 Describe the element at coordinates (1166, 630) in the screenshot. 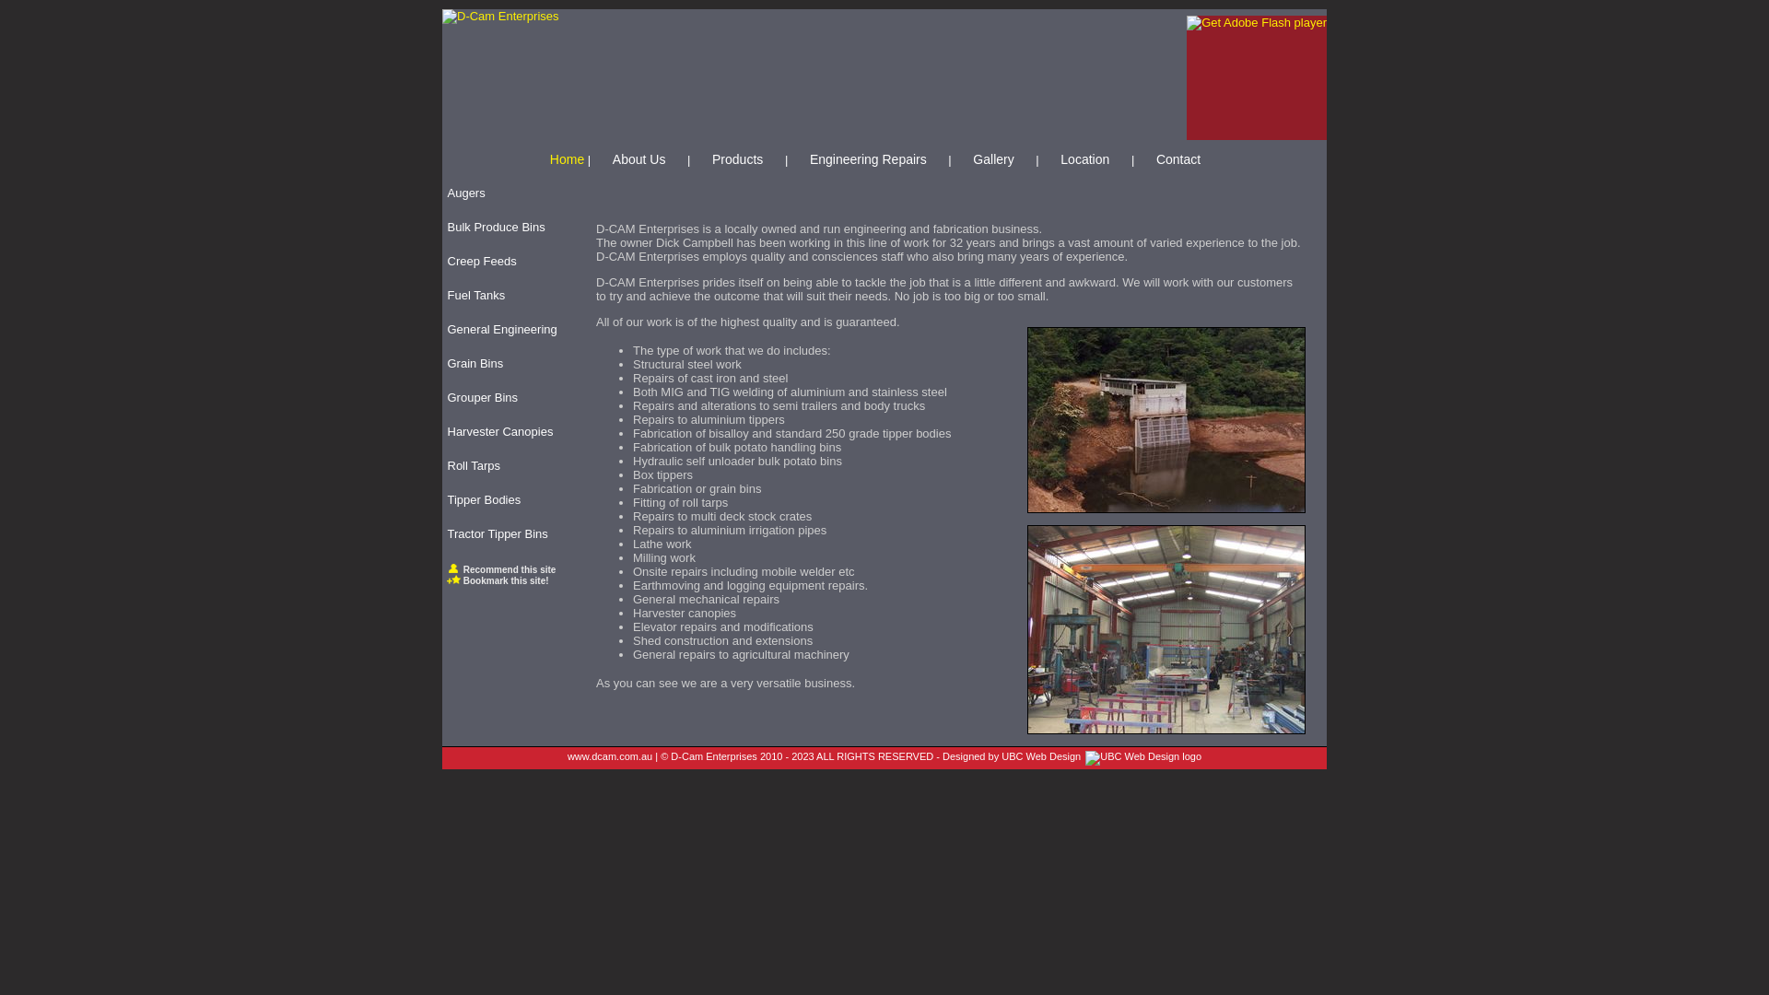

I see `General Workshop` at that location.